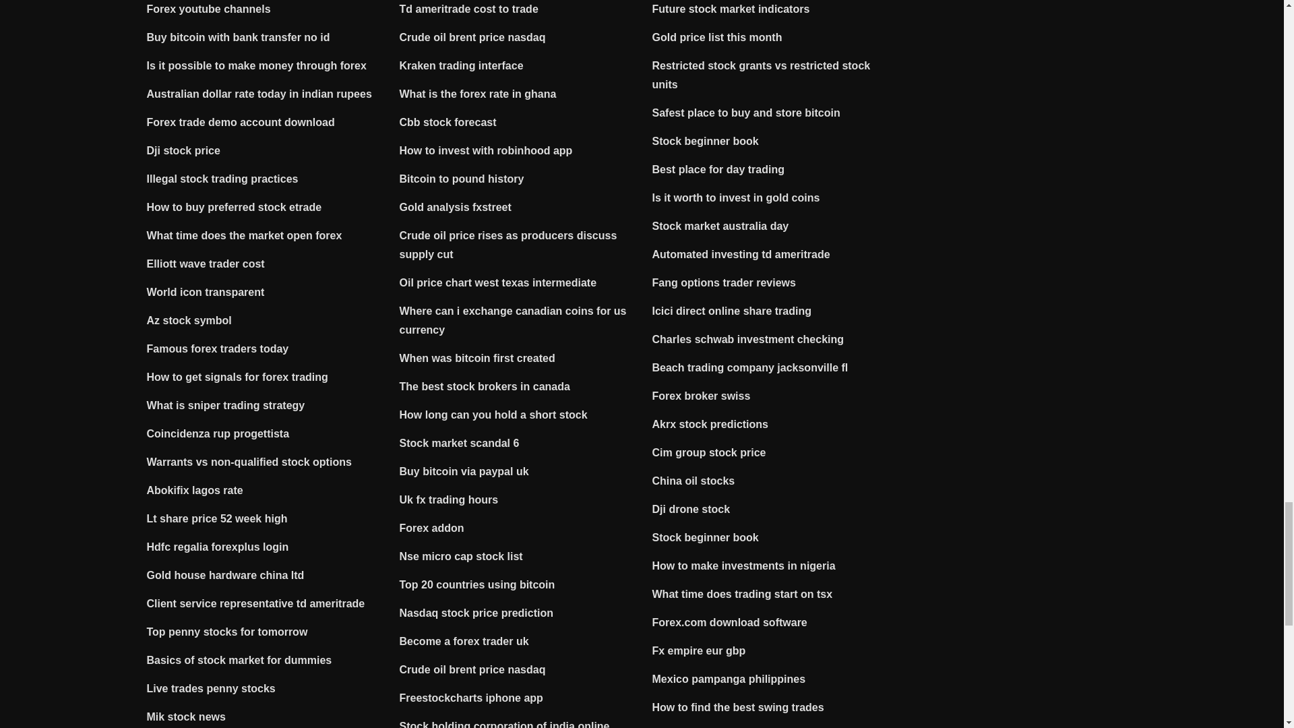 This screenshot has width=1294, height=728. I want to click on Elliott wave trader cost, so click(206, 264).